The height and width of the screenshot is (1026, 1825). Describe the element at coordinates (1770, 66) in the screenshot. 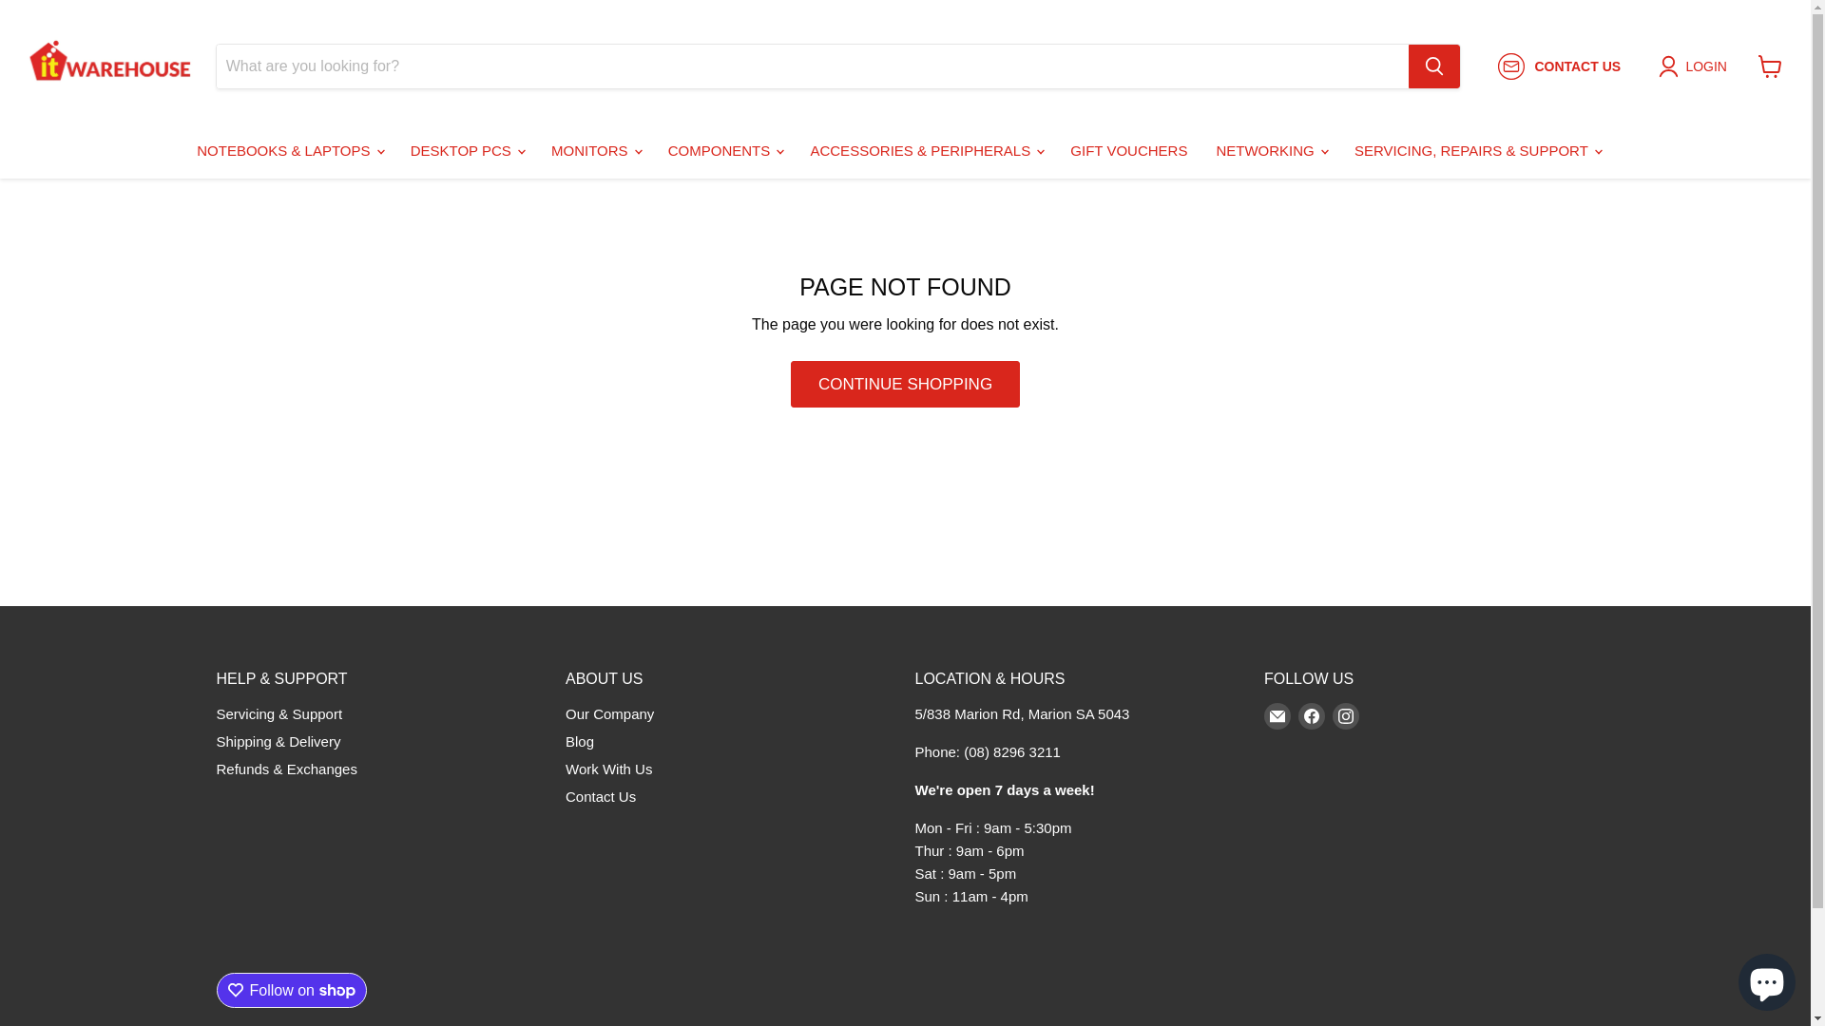

I see `View cart` at that location.